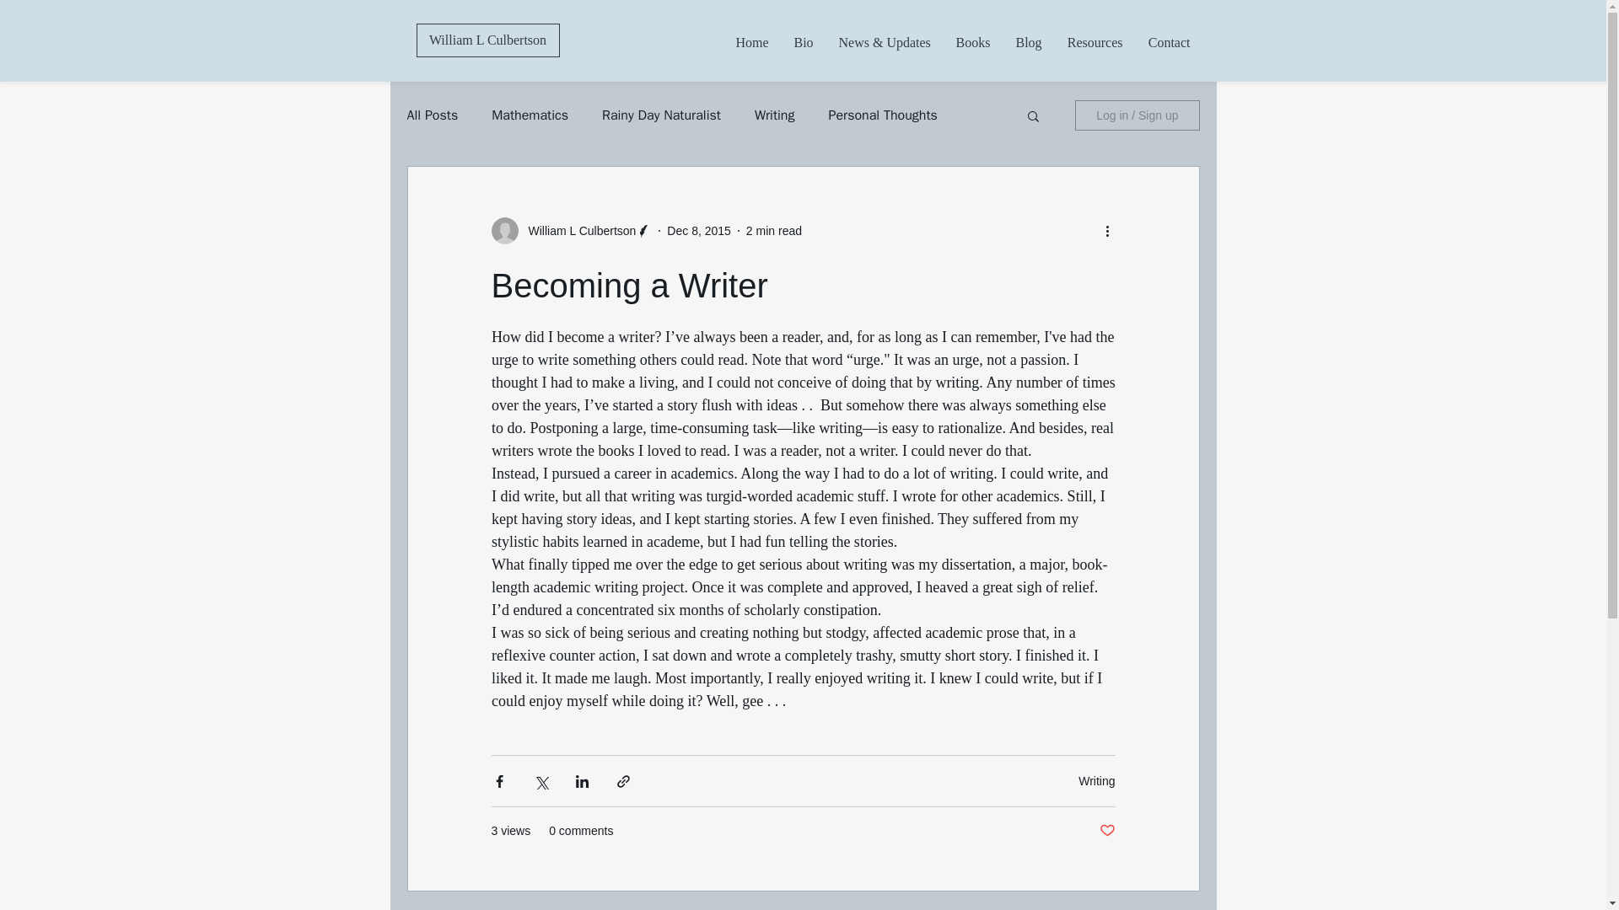 The image size is (1619, 910). I want to click on All Posts, so click(432, 115).